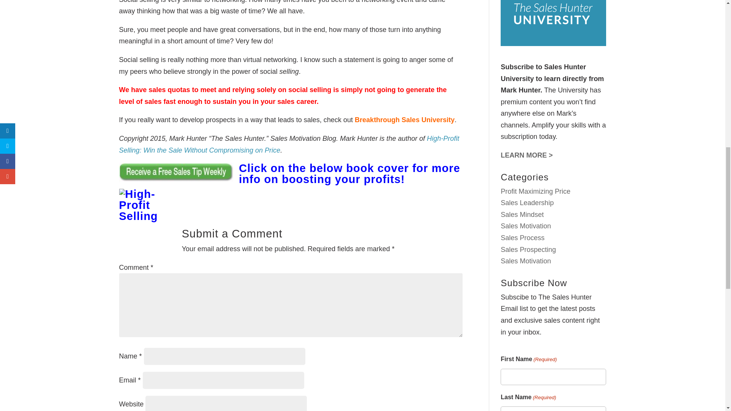 This screenshot has width=731, height=411. What do you see at coordinates (526, 261) in the screenshot?
I see `Sales Motivation` at bounding box center [526, 261].